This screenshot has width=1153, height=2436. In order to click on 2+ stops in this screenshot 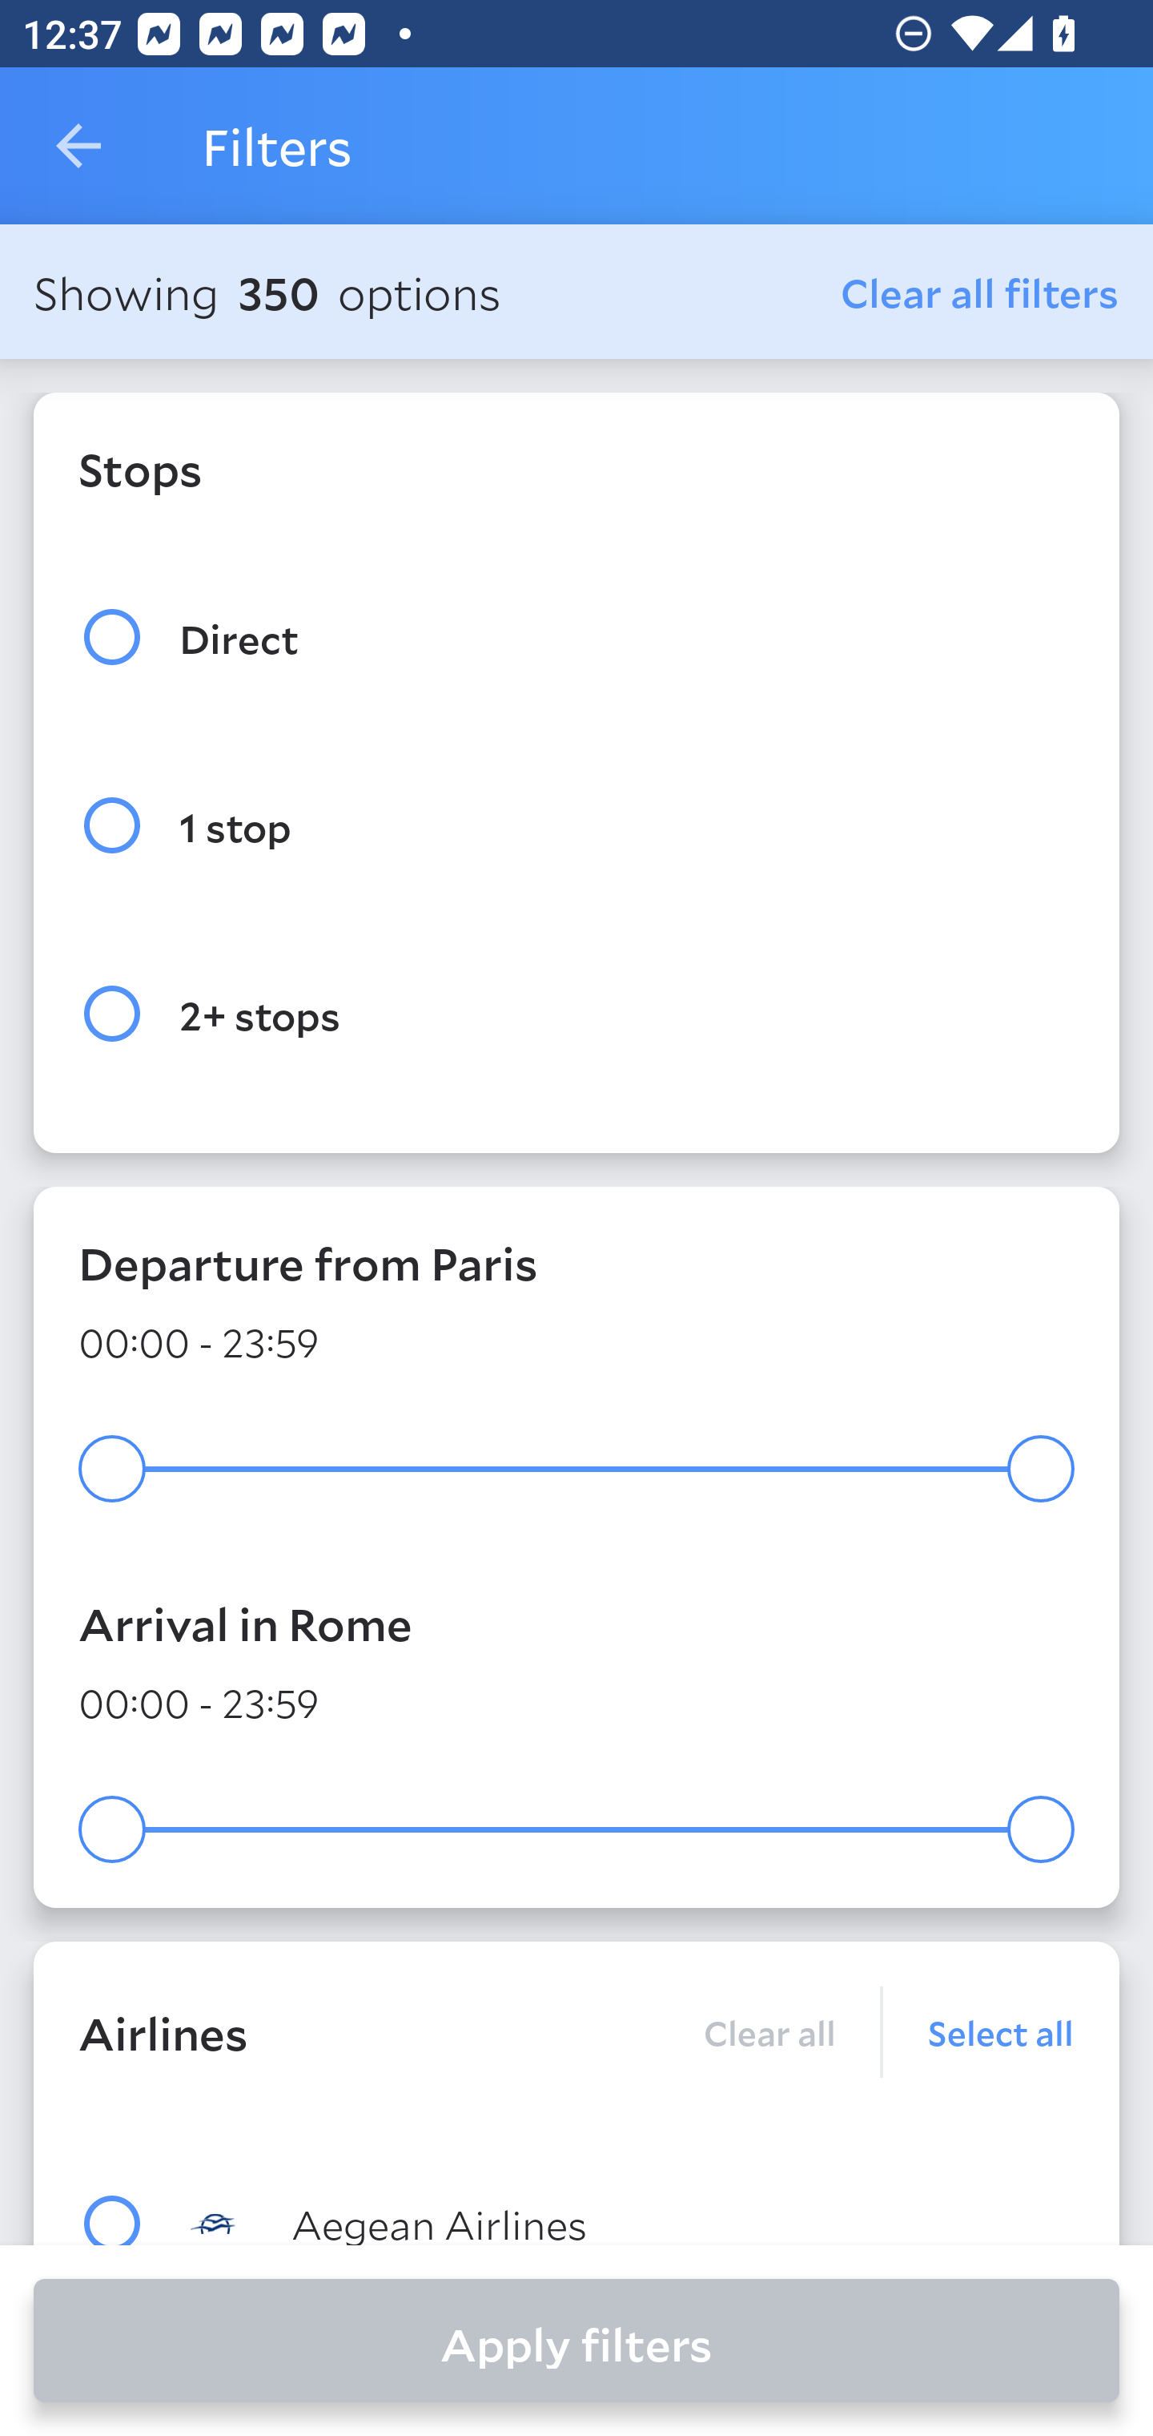, I will do `click(576, 1014)`.